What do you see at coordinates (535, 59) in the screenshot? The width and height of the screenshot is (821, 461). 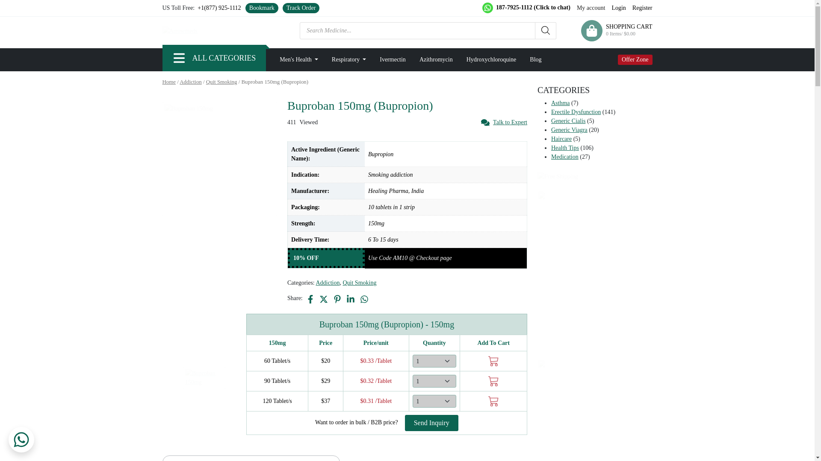 I see `Blog` at bounding box center [535, 59].